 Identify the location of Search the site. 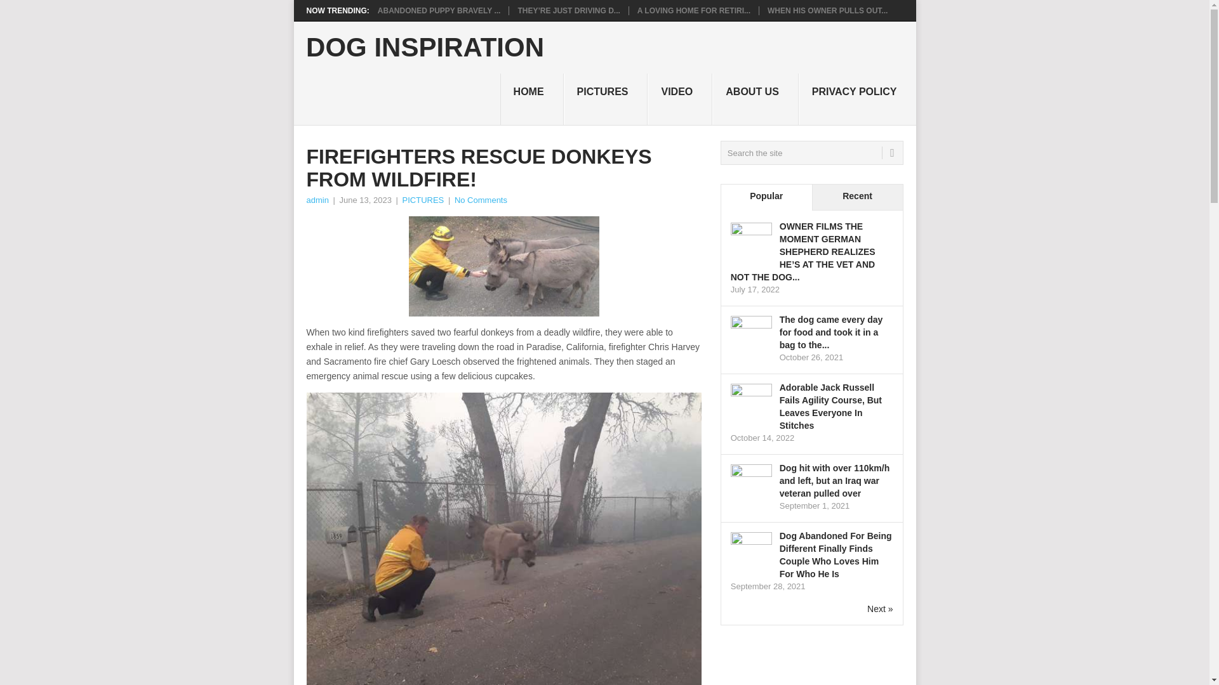
(811, 153).